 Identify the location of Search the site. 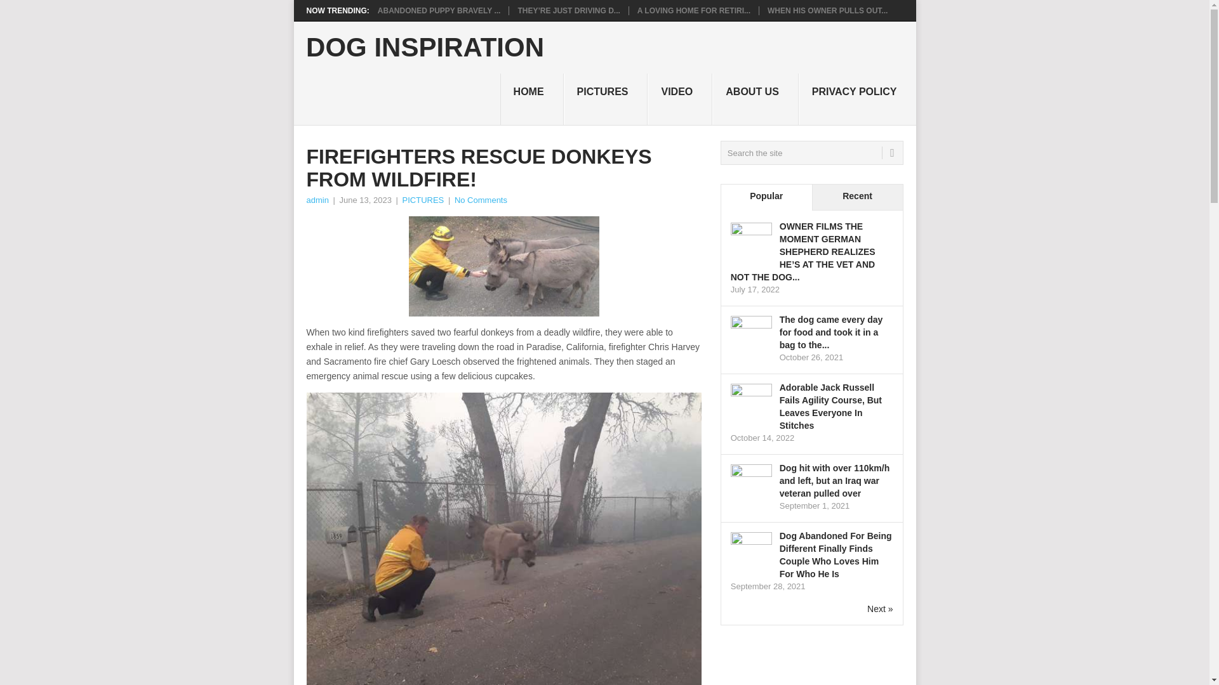
(811, 153).